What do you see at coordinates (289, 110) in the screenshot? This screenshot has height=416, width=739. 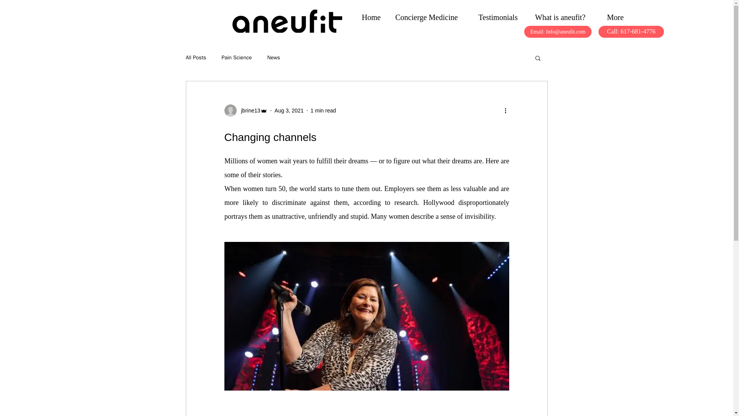 I see `Aug 3, 2021` at bounding box center [289, 110].